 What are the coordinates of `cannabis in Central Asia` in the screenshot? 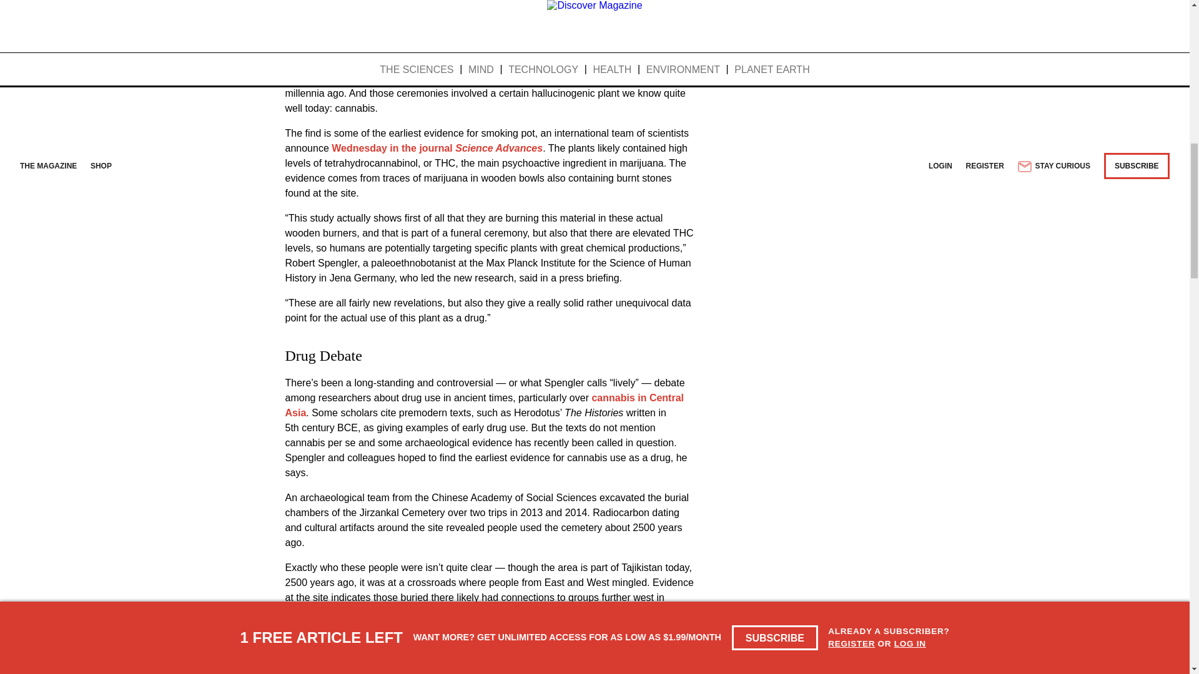 It's located at (484, 404).